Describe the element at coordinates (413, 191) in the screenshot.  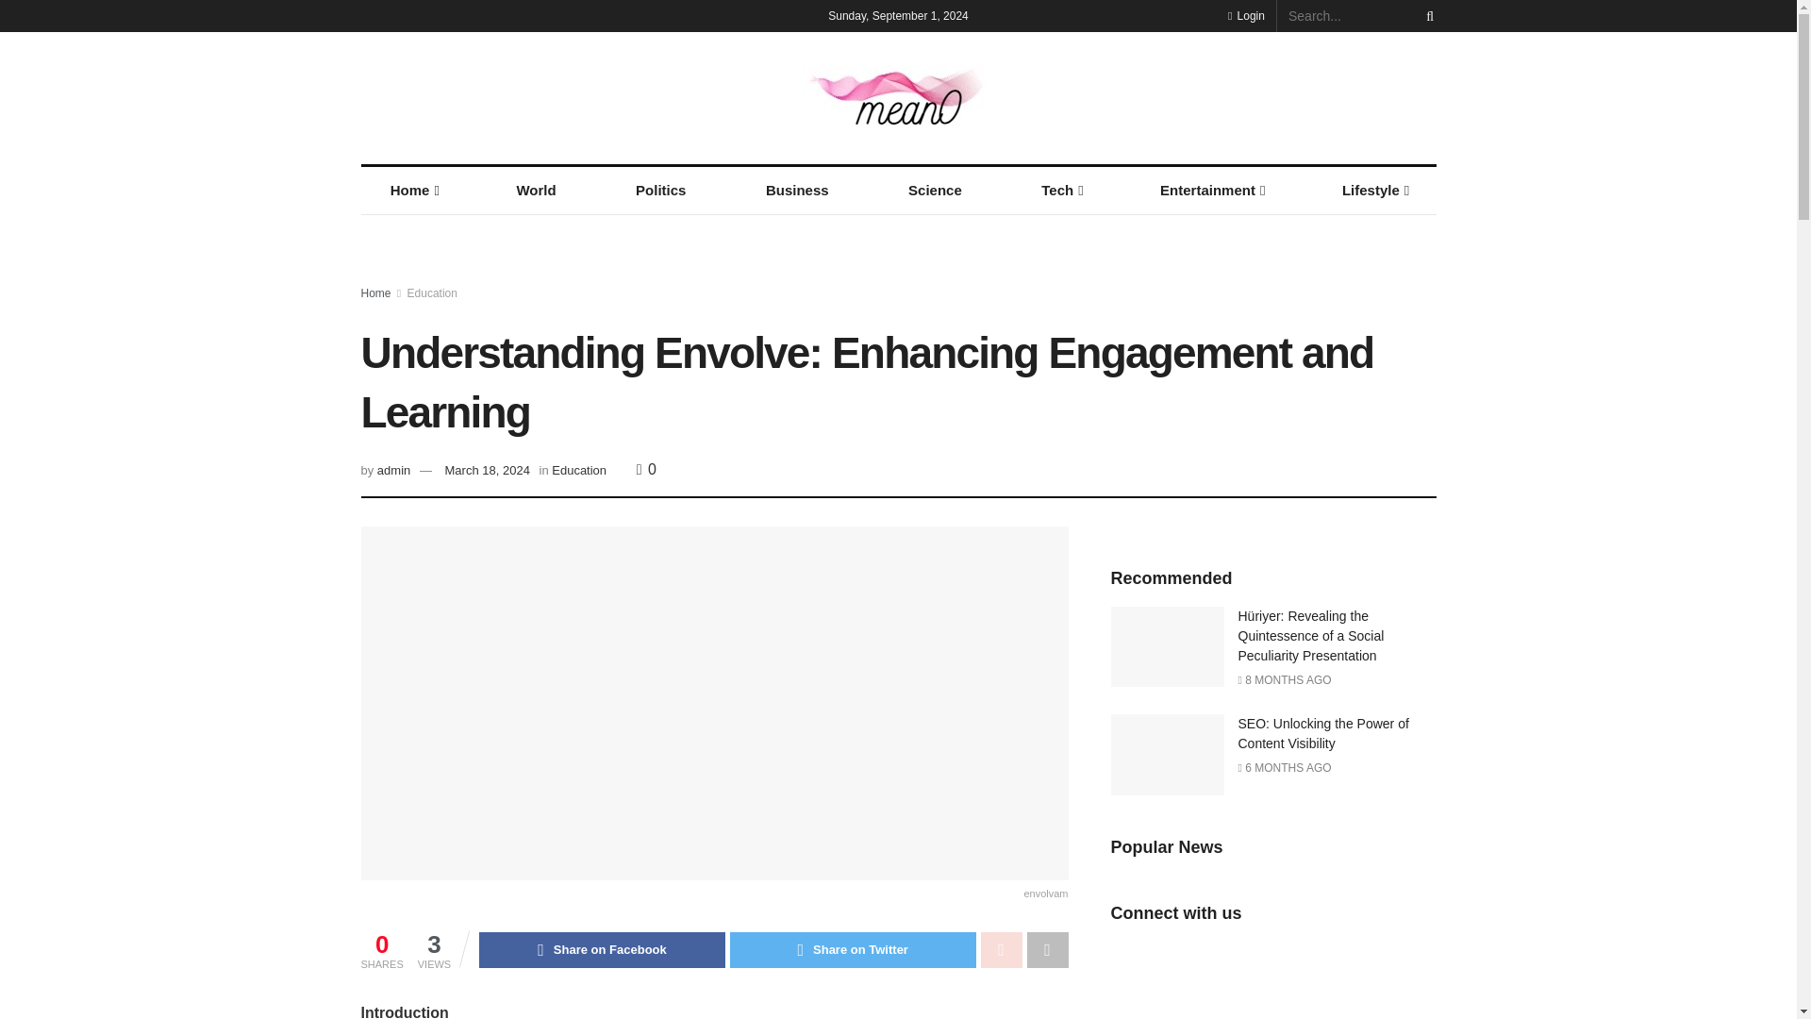
I see `Home` at that location.